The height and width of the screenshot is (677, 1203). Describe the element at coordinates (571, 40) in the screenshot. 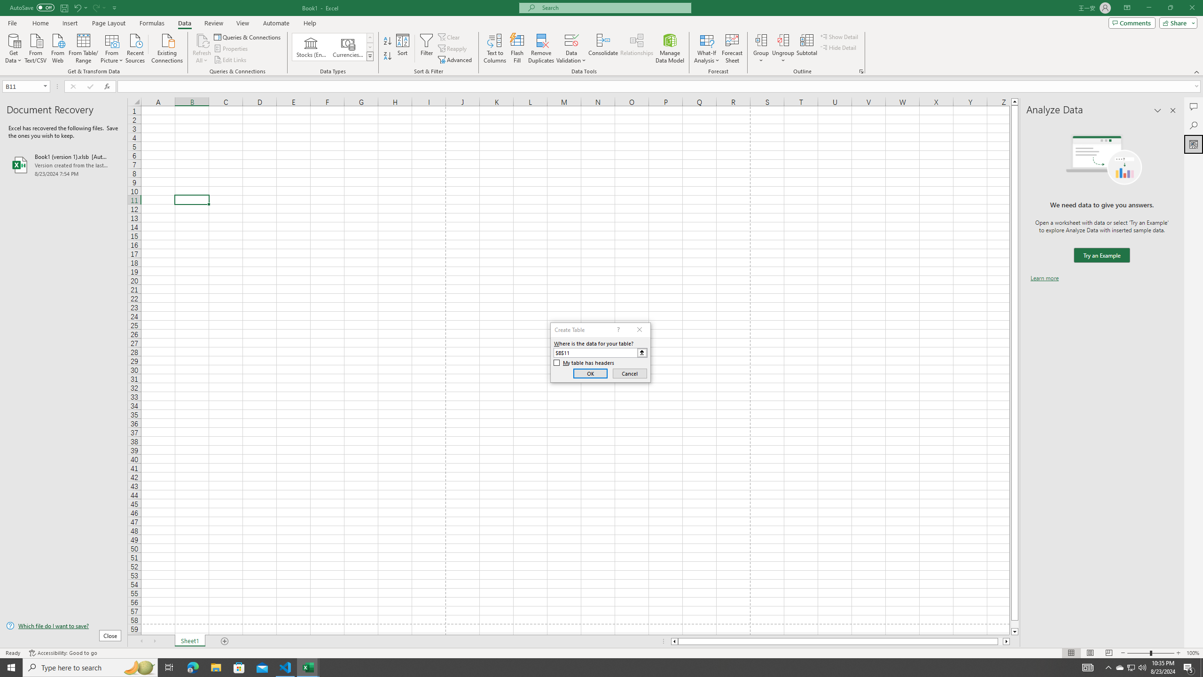

I see `Data Validation...` at that location.